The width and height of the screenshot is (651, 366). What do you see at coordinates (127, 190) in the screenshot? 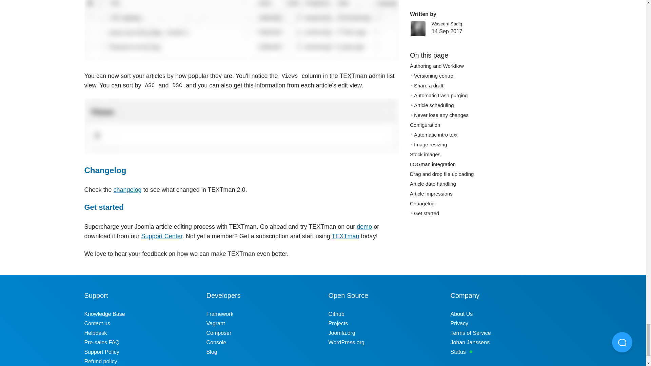
I see `changelog` at bounding box center [127, 190].